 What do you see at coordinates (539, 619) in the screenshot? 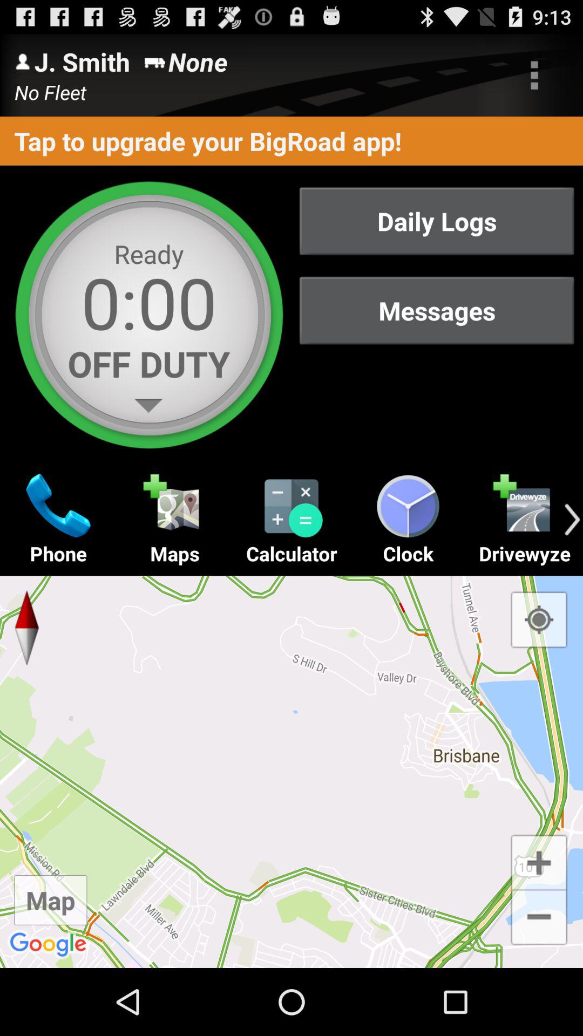
I see `tap the icon below the drivewyze item` at bounding box center [539, 619].